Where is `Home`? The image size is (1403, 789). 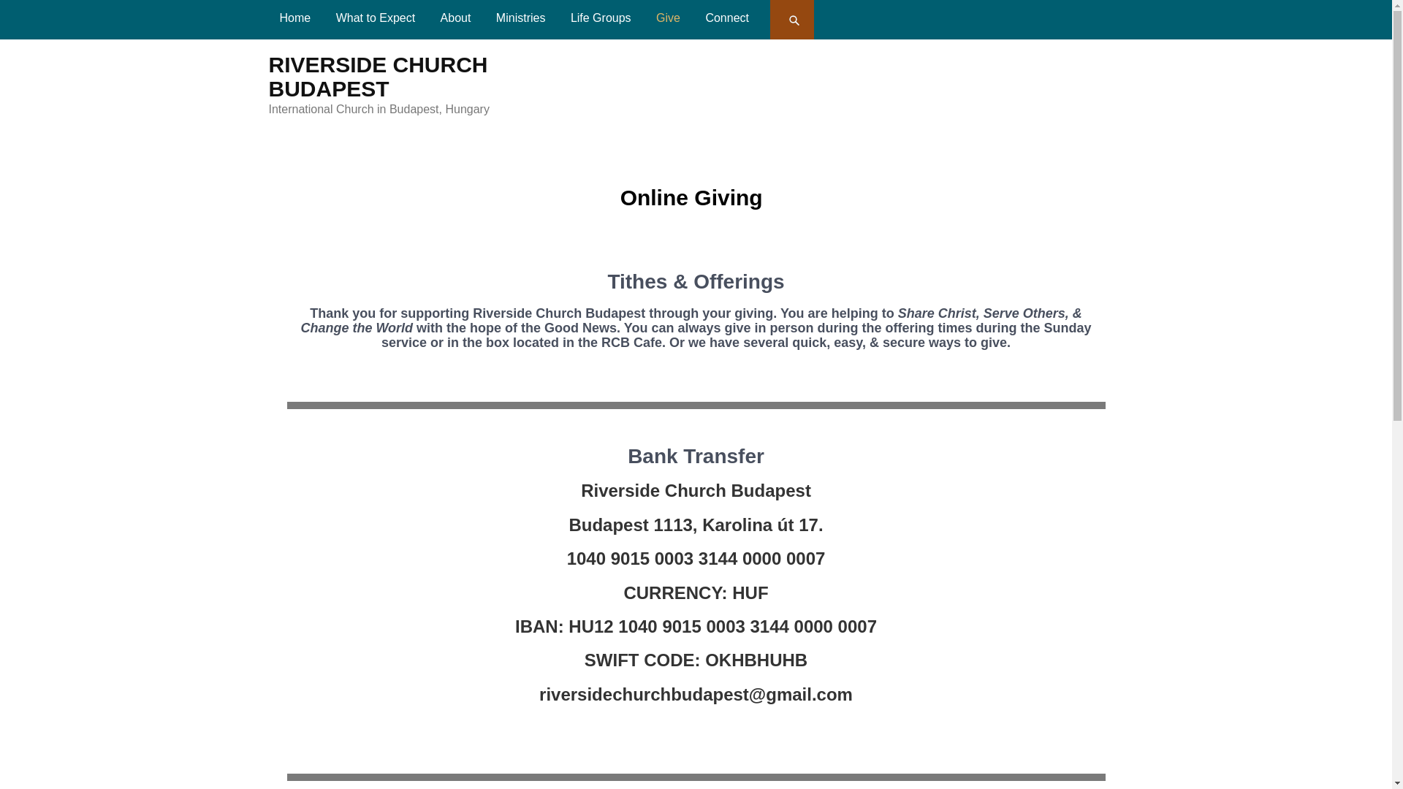 Home is located at coordinates (295, 18).